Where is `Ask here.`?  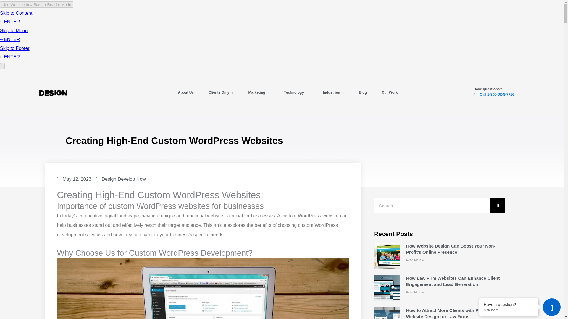 Ask here. is located at coordinates (509, 310).